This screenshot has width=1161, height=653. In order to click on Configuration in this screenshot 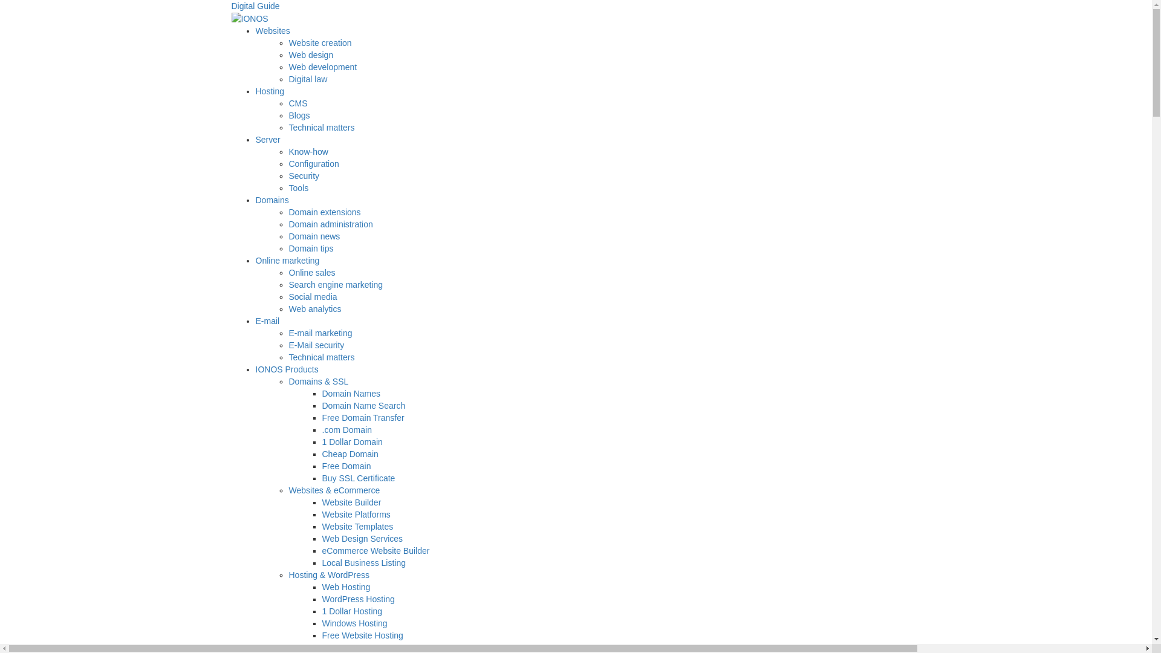, I will do `click(314, 164)`.